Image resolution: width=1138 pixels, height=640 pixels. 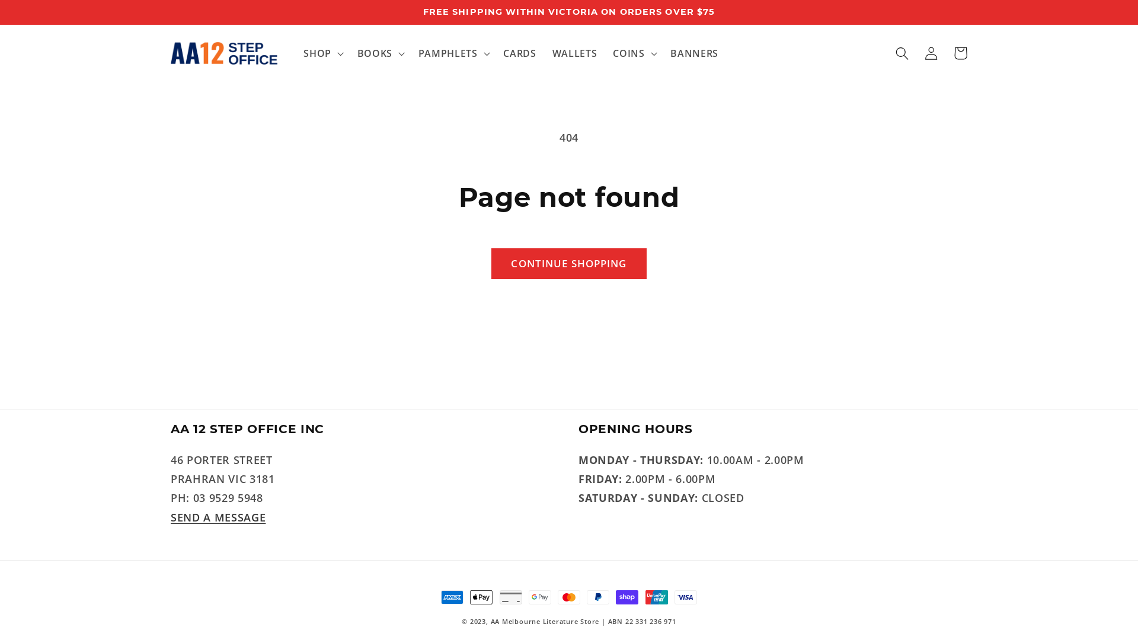 I want to click on Cart, so click(x=960, y=53).